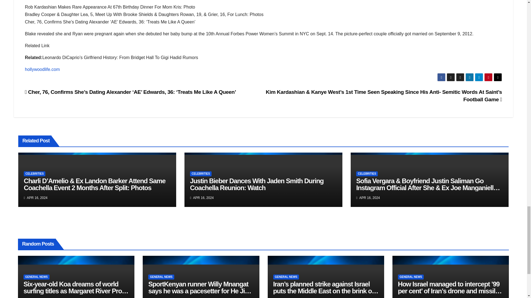  What do you see at coordinates (201, 174) in the screenshot?
I see `CELEBRITIES` at bounding box center [201, 174].